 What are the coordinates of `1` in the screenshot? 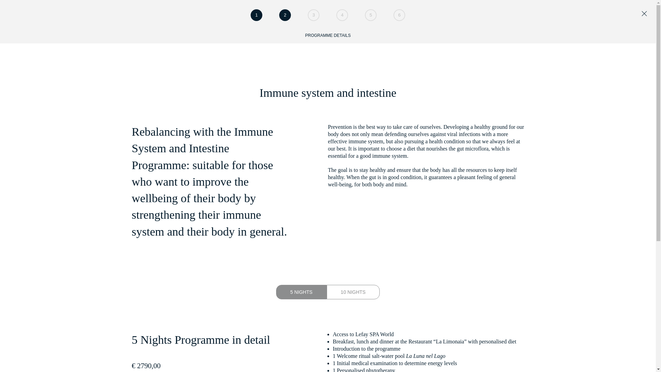 It's located at (256, 15).